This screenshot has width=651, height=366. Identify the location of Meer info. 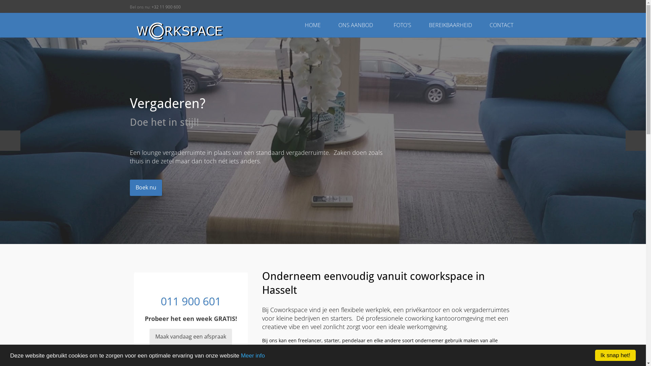
(253, 356).